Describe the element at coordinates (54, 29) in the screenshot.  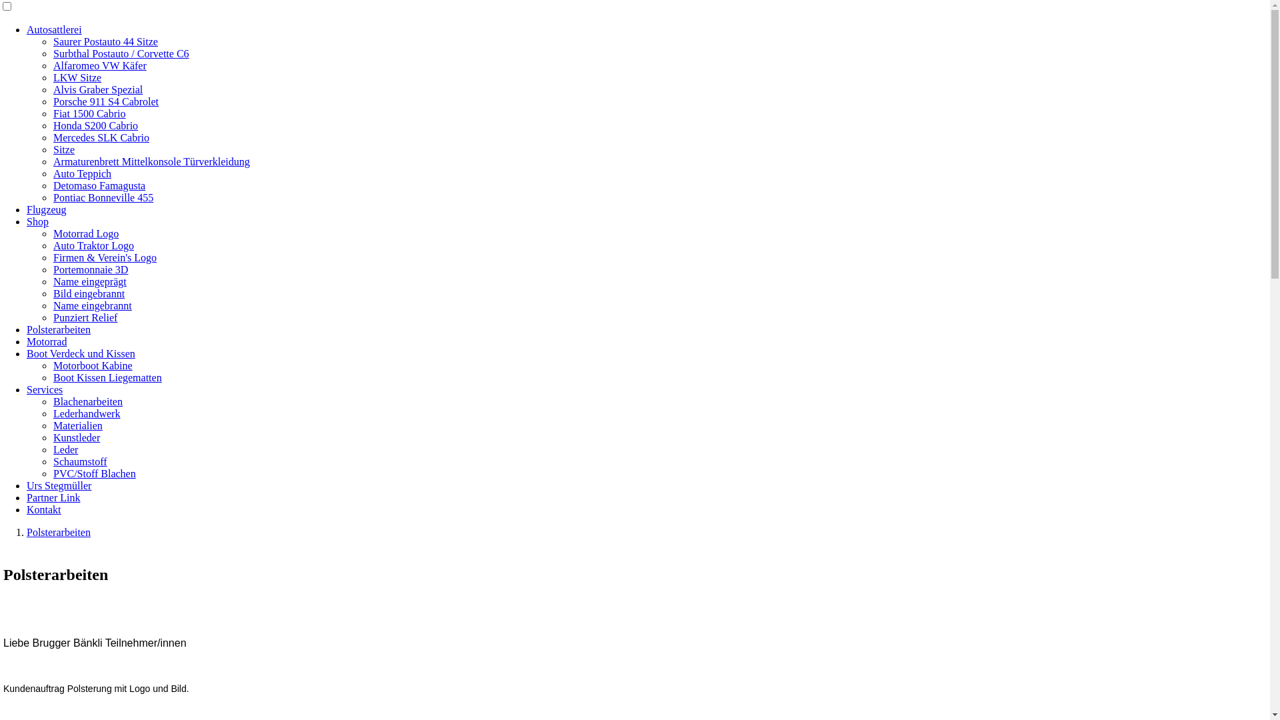
I see `Autosattlerei` at that location.